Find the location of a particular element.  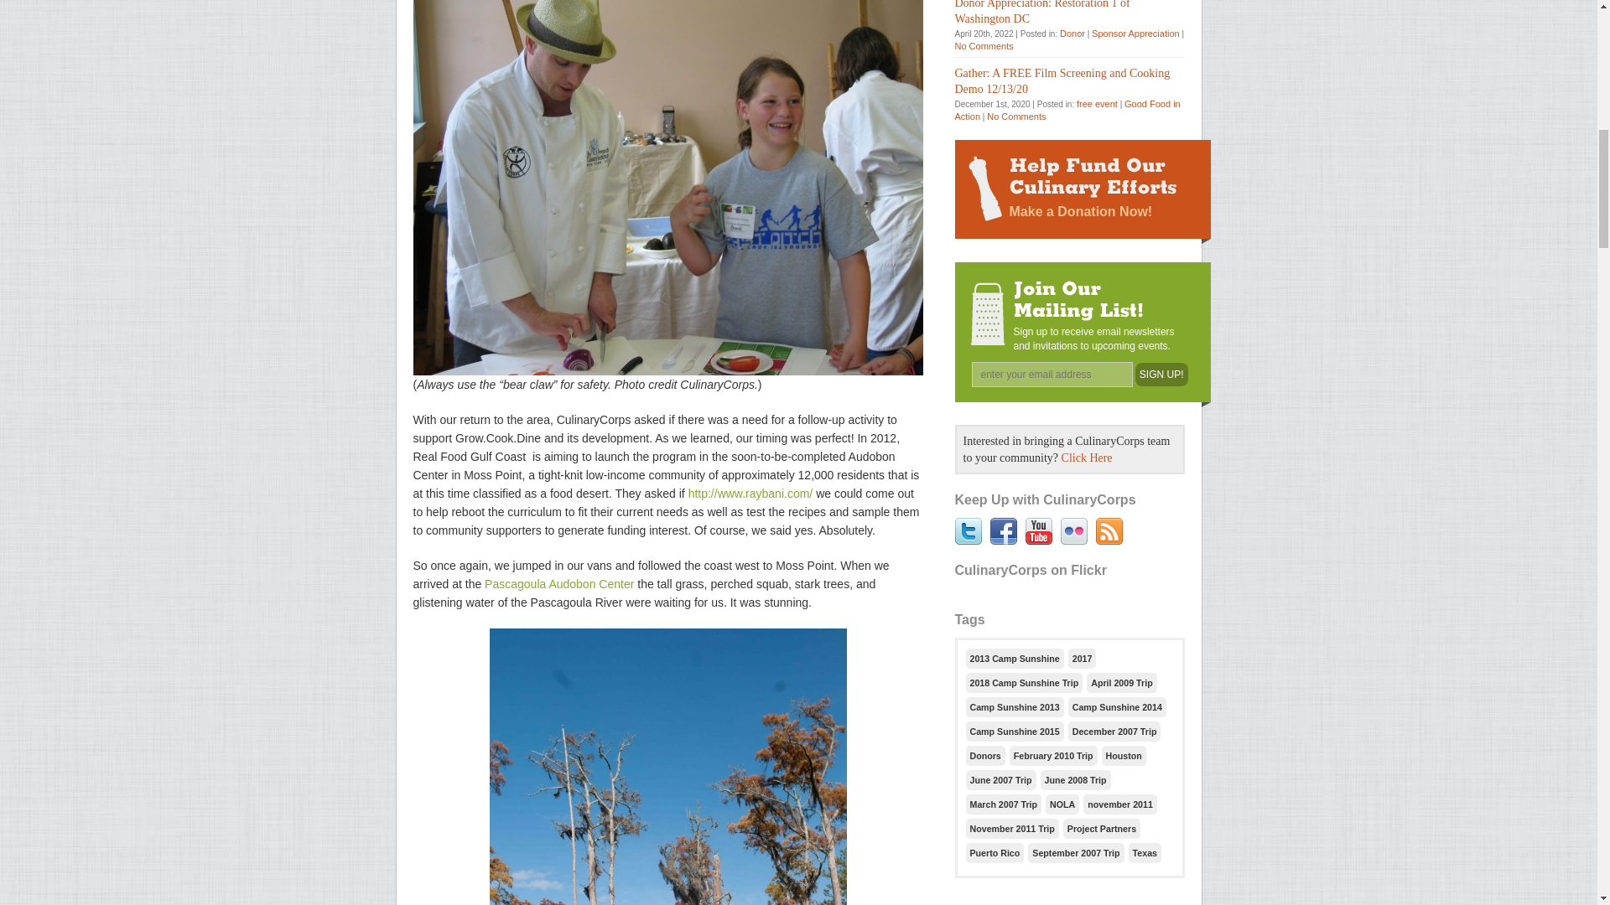

Pascagoula Audobon Center is located at coordinates (560, 584).